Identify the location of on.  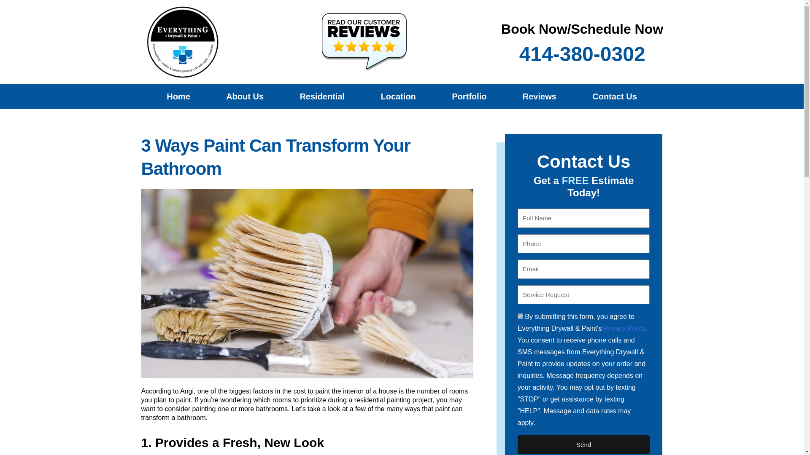
(520, 316).